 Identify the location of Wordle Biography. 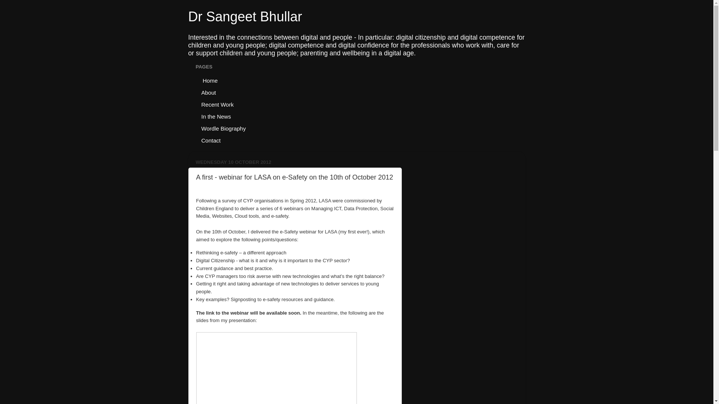
(224, 128).